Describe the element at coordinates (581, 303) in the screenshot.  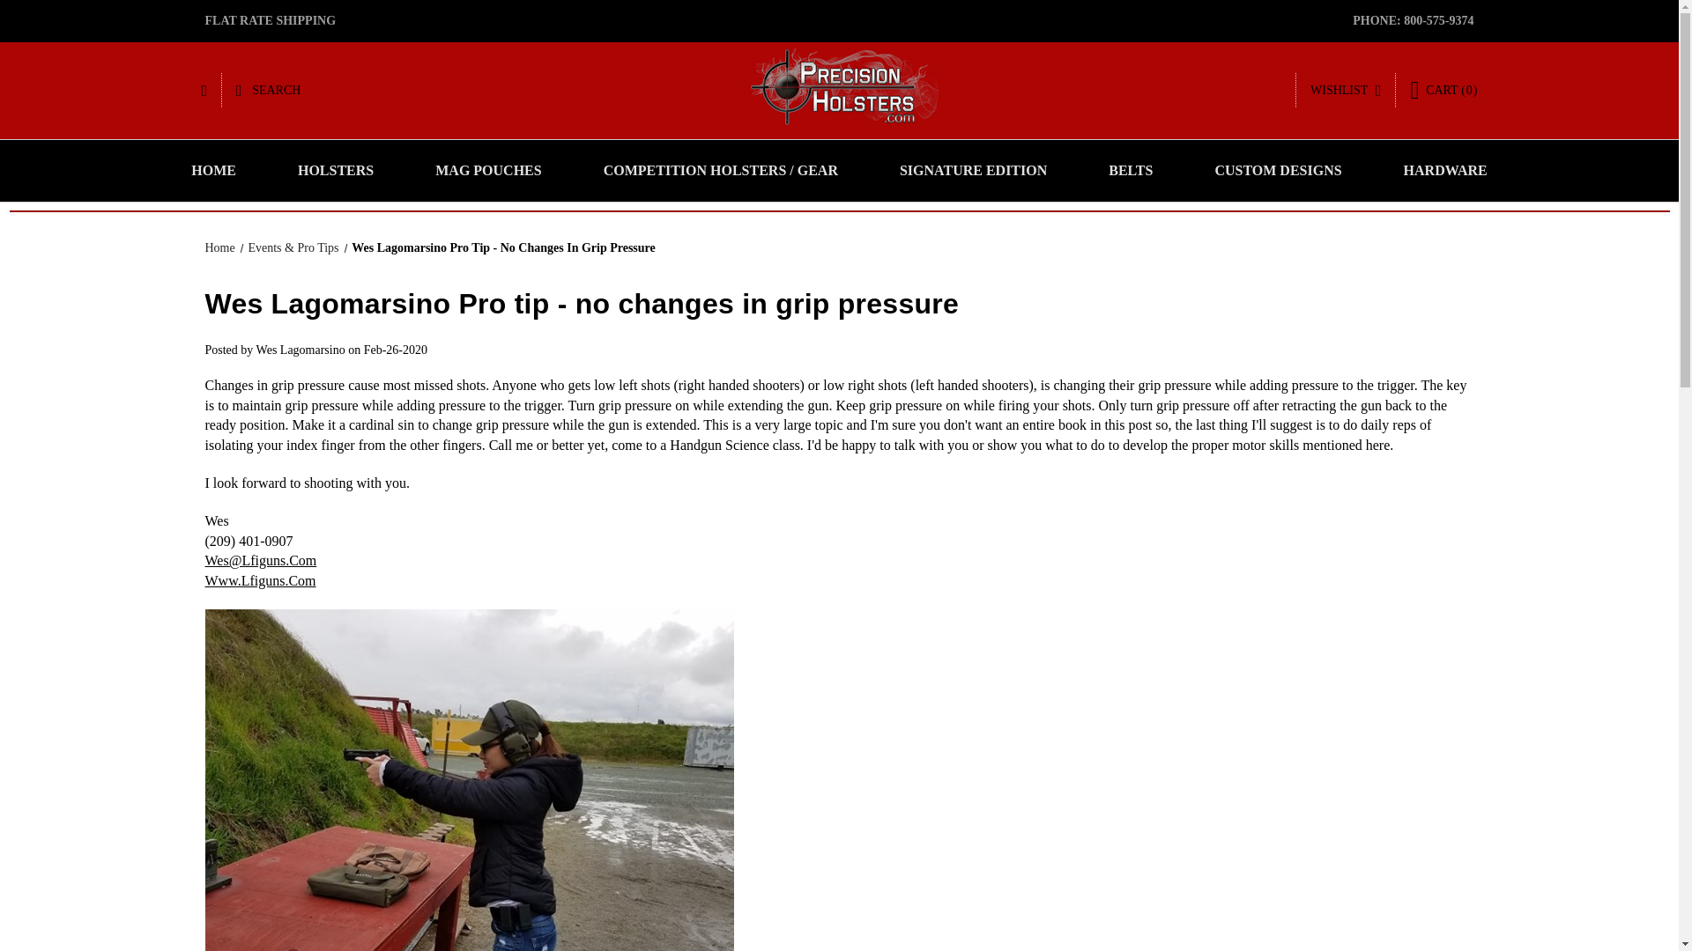
I see `Wes Lagomarsino Pro tip - no changes in grip pressure` at that location.